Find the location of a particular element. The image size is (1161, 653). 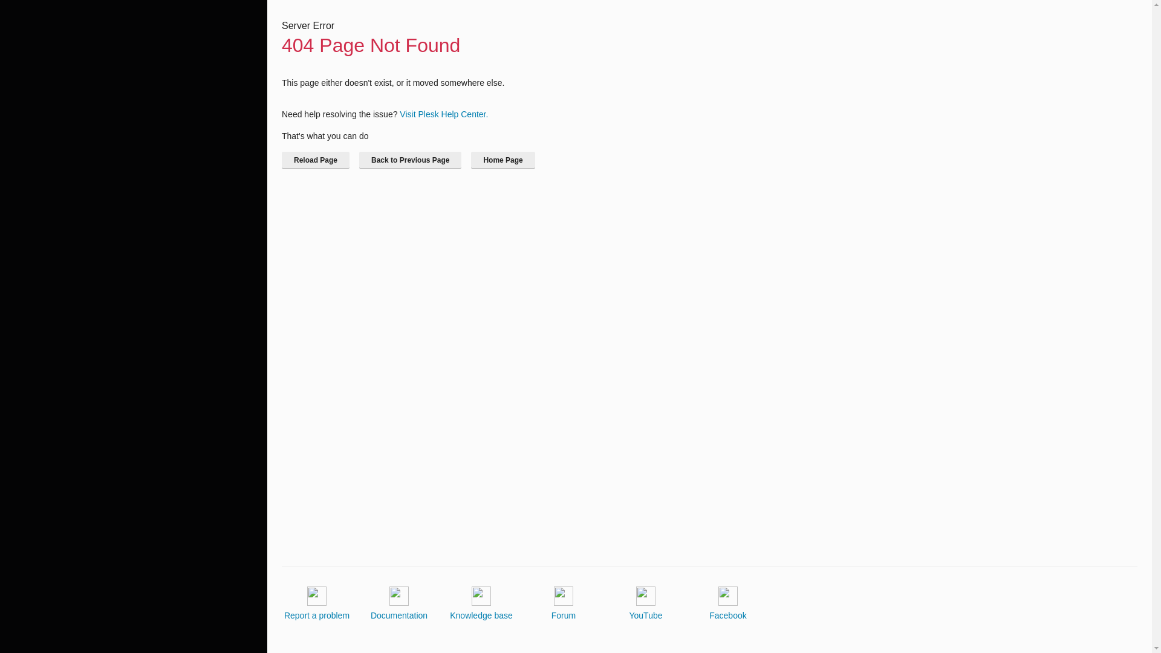

Reload Page is located at coordinates (316, 160).